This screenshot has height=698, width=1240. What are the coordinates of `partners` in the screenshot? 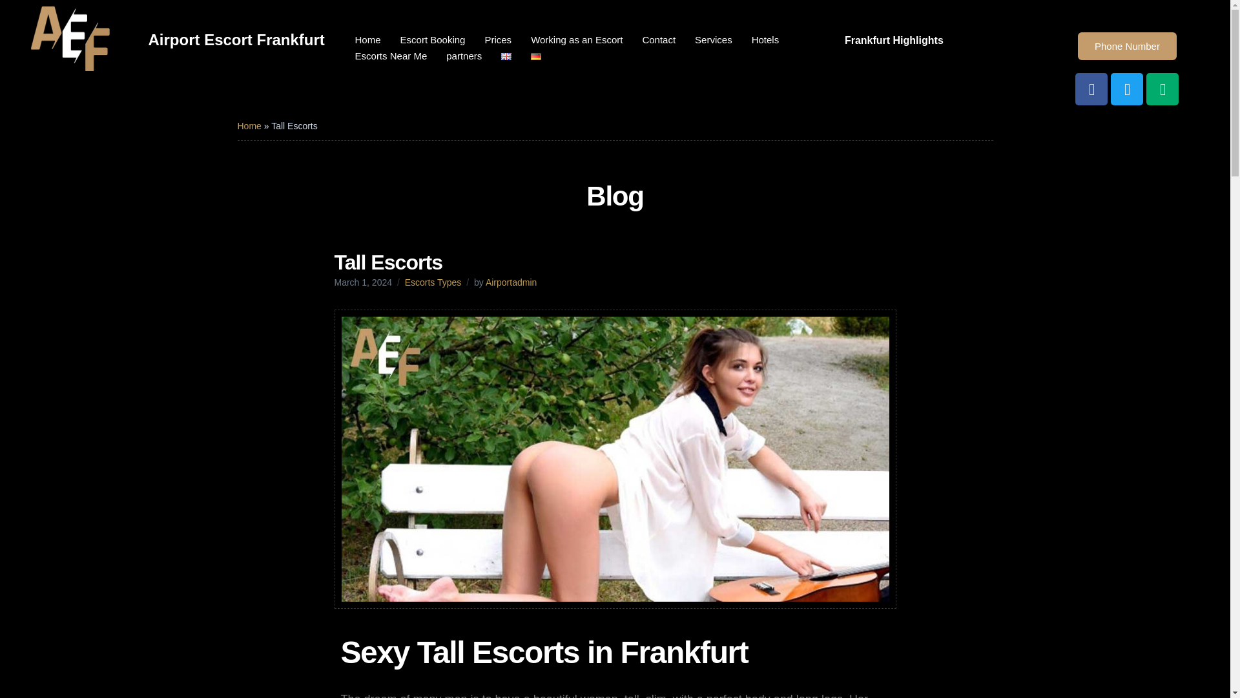 It's located at (464, 56).